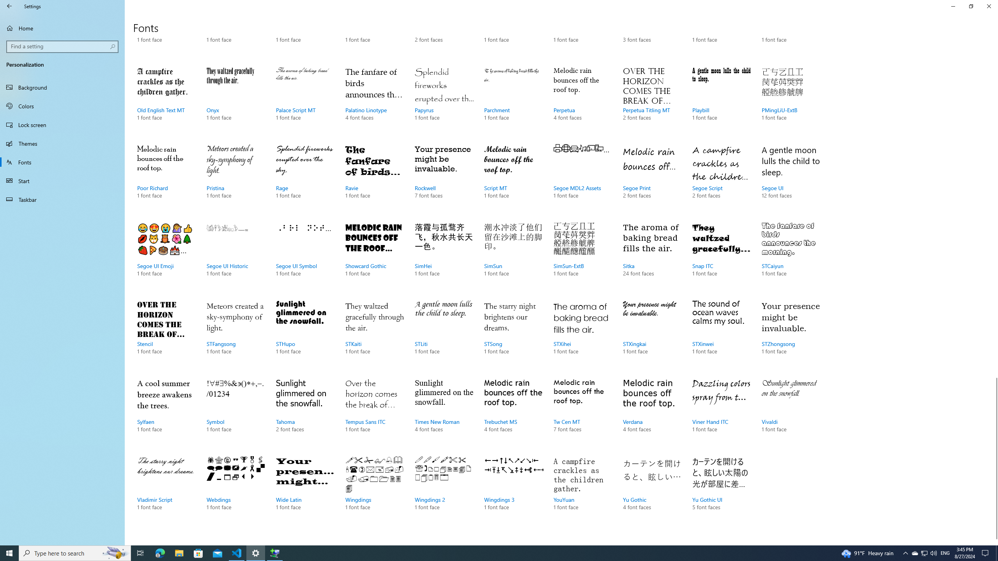 This screenshot has width=998, height=561. What do you see at coordinates (256, 553) in the screenshot?
I see `Settings - 1 running window` at bounding box center [256, 553].